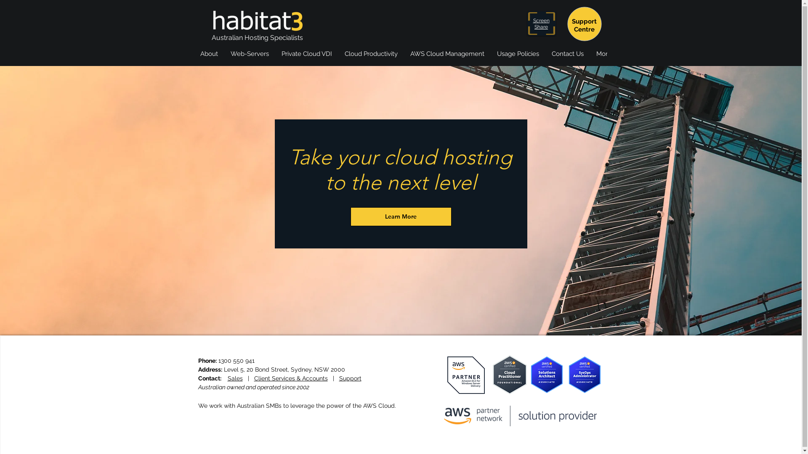  I want to click on Client Services & Accounts, so click(291, 378).